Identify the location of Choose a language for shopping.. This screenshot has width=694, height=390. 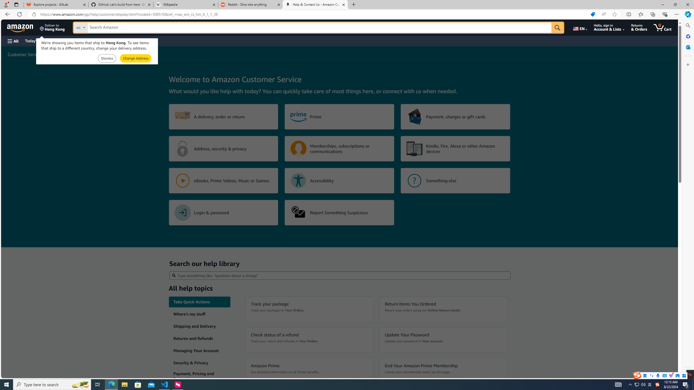
(580, 27).